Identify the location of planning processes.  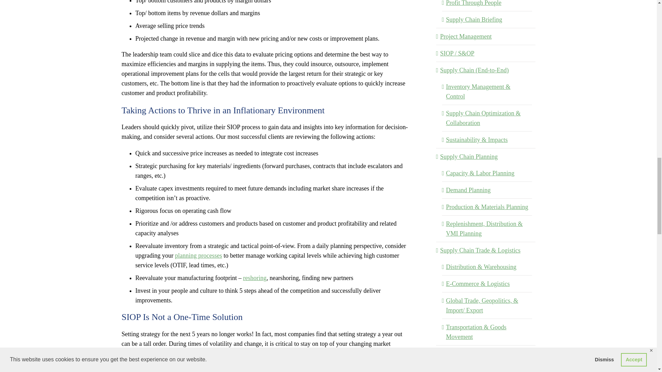
(198, 256).